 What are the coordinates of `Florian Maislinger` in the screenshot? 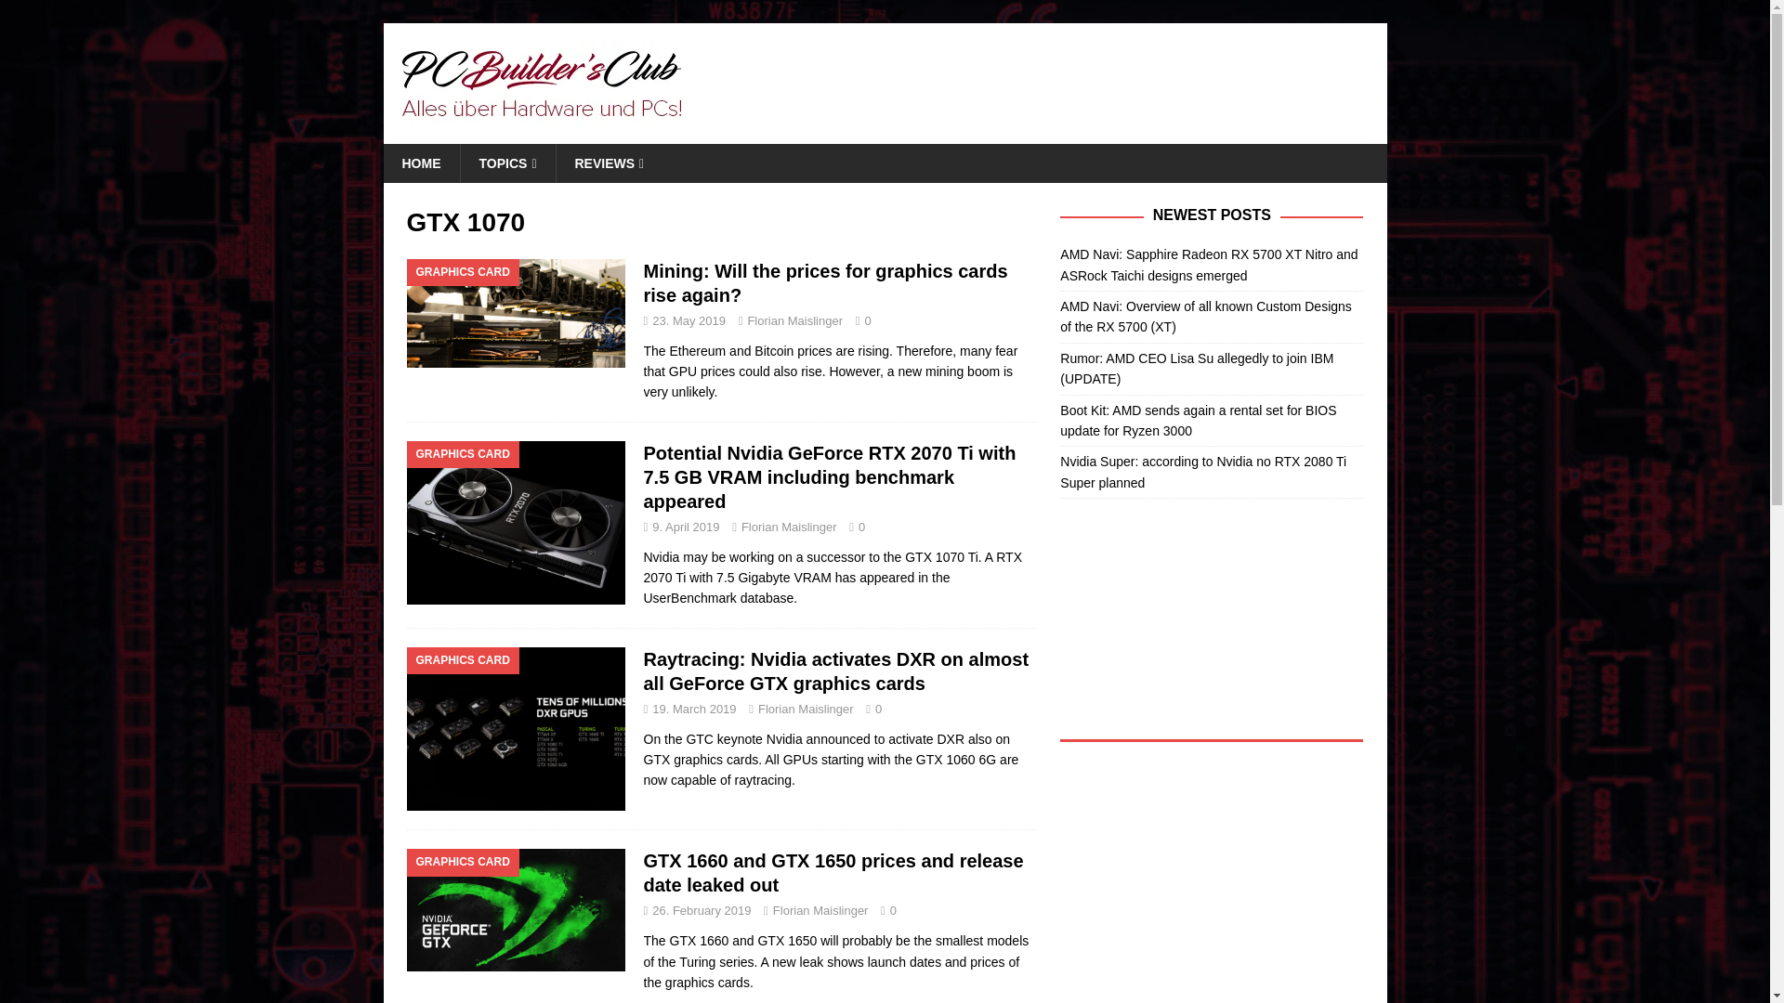 It's located at (794, 321).